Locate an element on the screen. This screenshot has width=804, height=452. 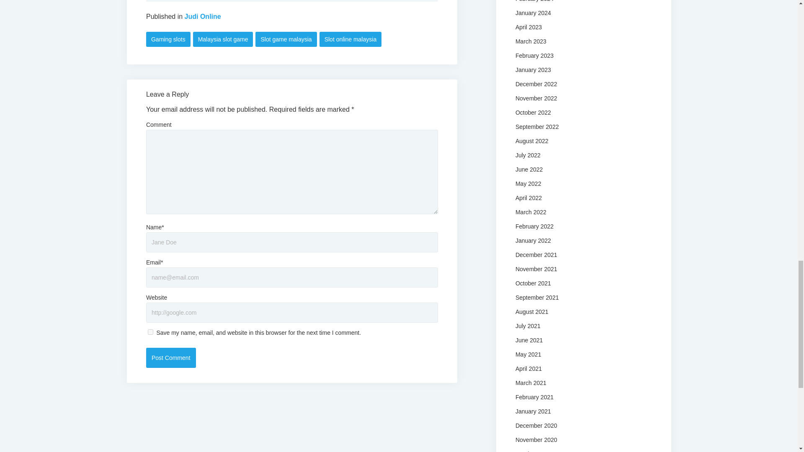
View all posts tagged Gaming slots is located at coordinates (168, 39).